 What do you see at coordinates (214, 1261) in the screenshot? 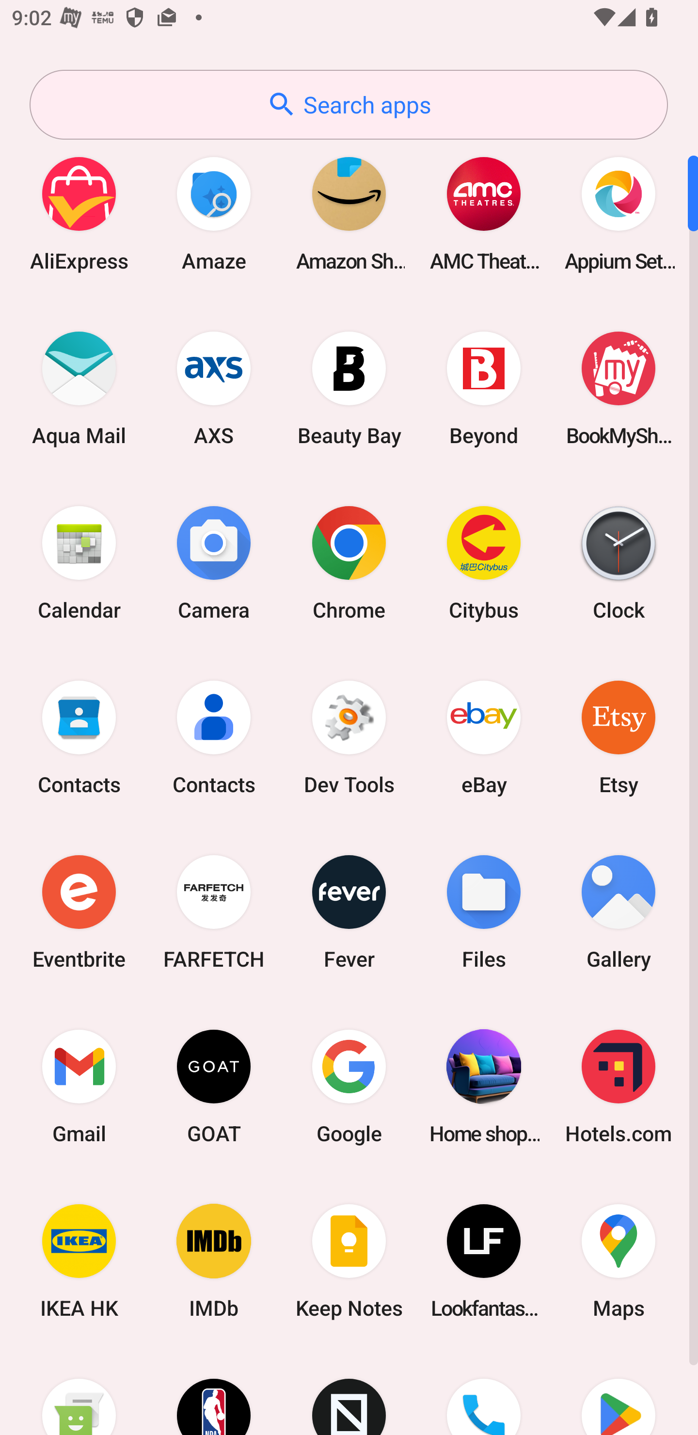
I see `IMDb` at bounding box center [214, 1261].